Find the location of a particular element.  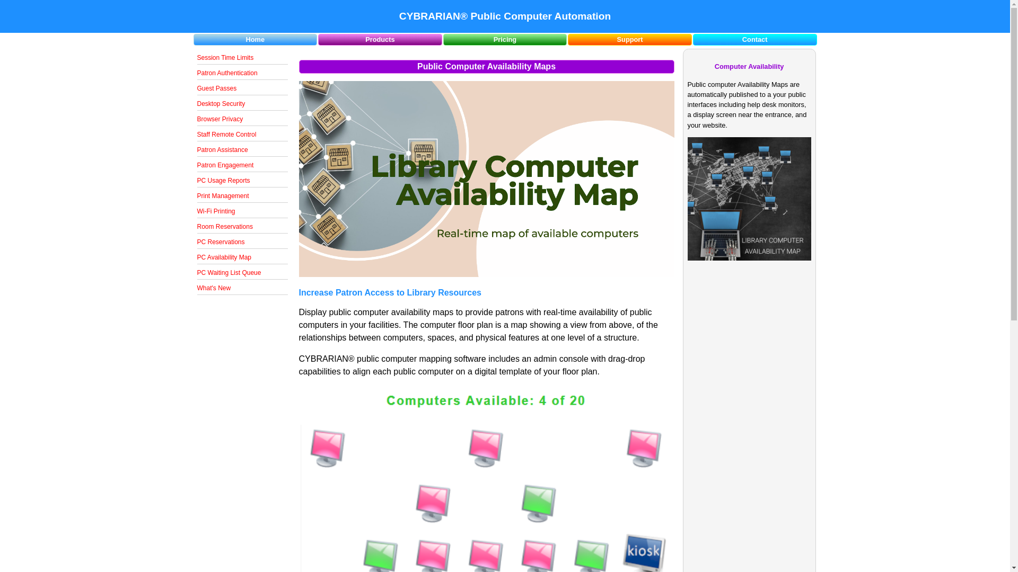

Guest Passes is located at coordinates (243, 89).